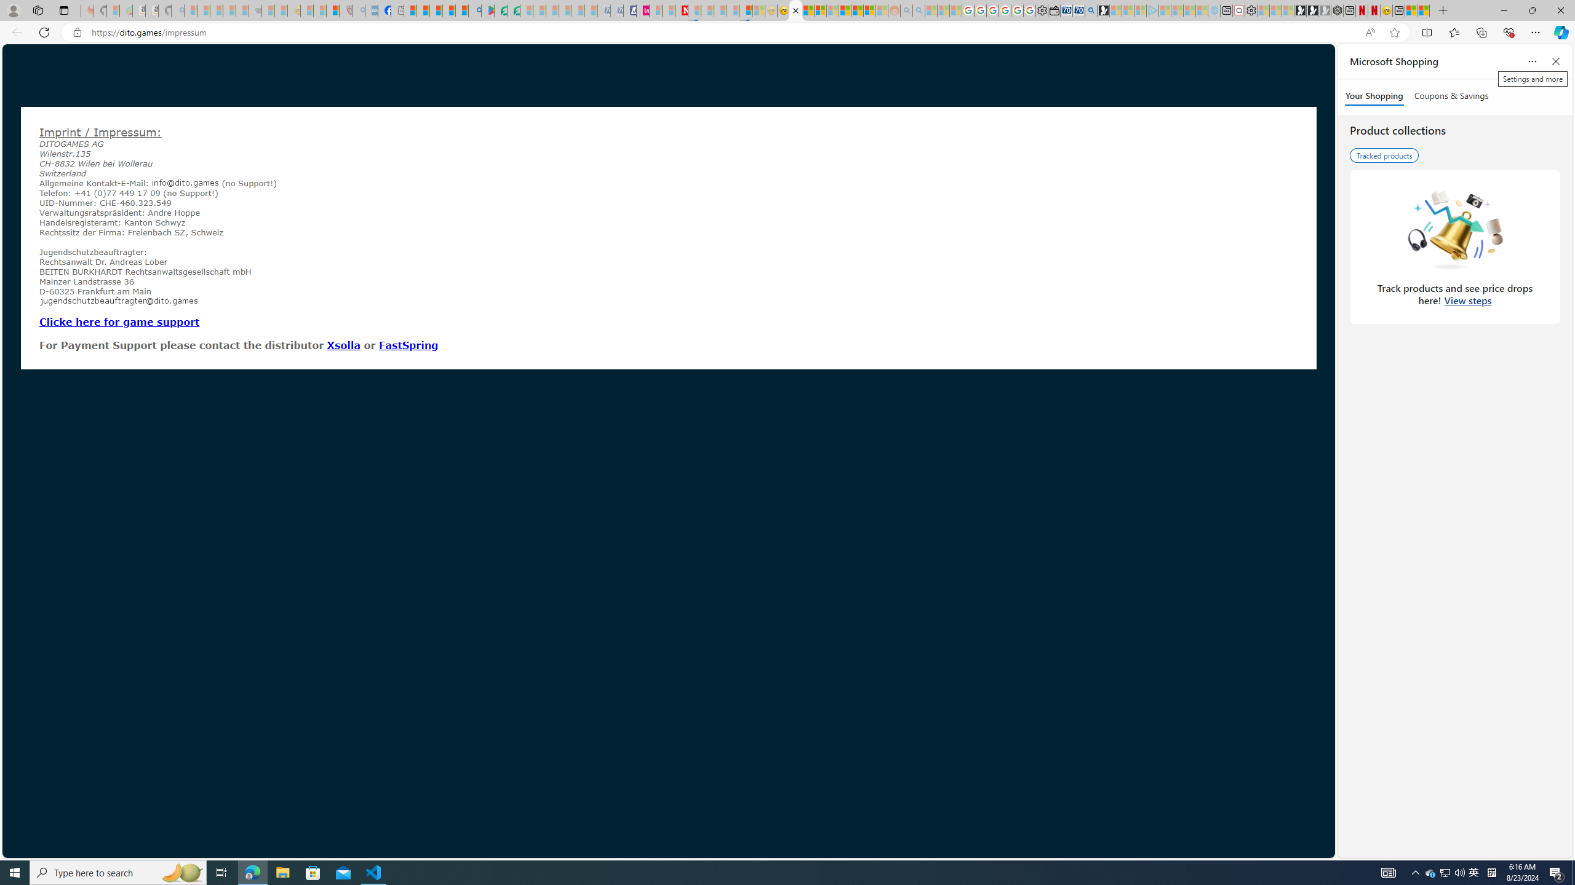 The height and width of the screenshot is (885, 1575). I want to click on Latest Politics News & Archive | Newsweek.com, so click(681, 10).